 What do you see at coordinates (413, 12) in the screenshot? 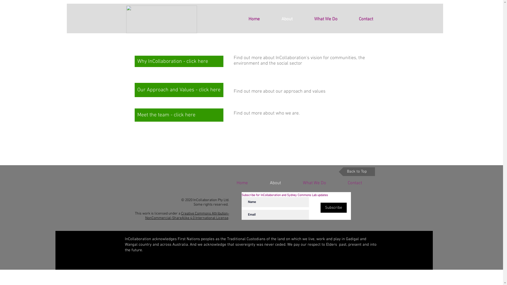
I see `Site Search` at bounding box center [413, 12].